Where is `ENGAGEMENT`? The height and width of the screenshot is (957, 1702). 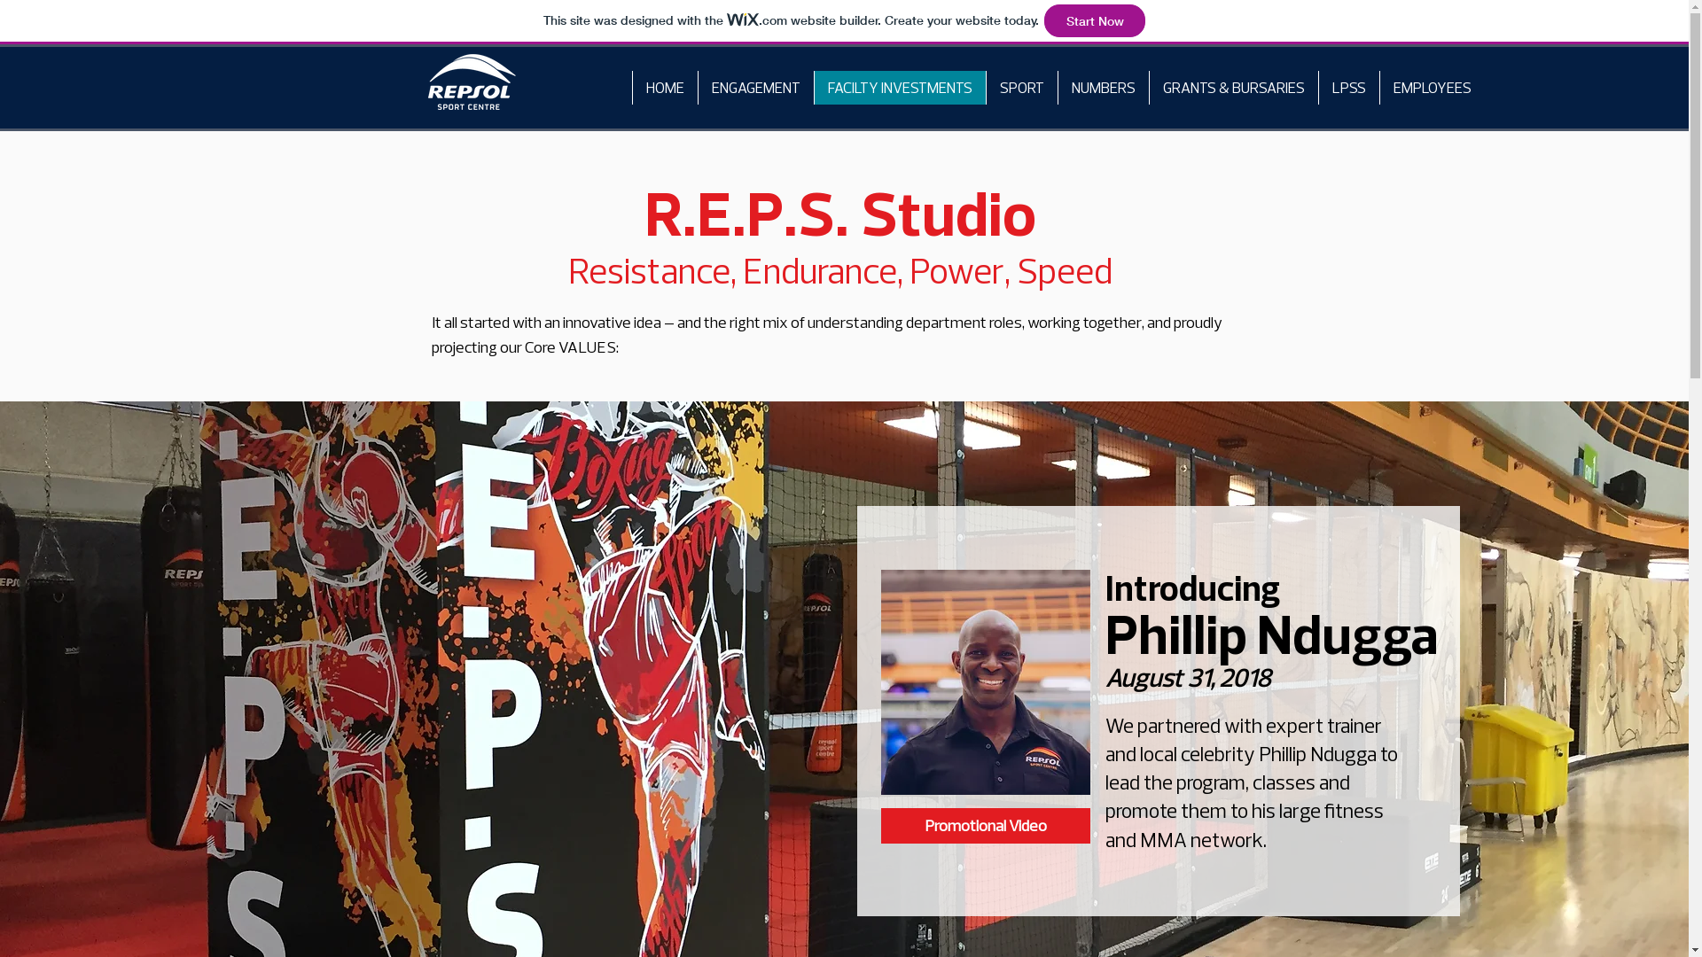 ENGAGEMENT is located at coordinates (755, 88).